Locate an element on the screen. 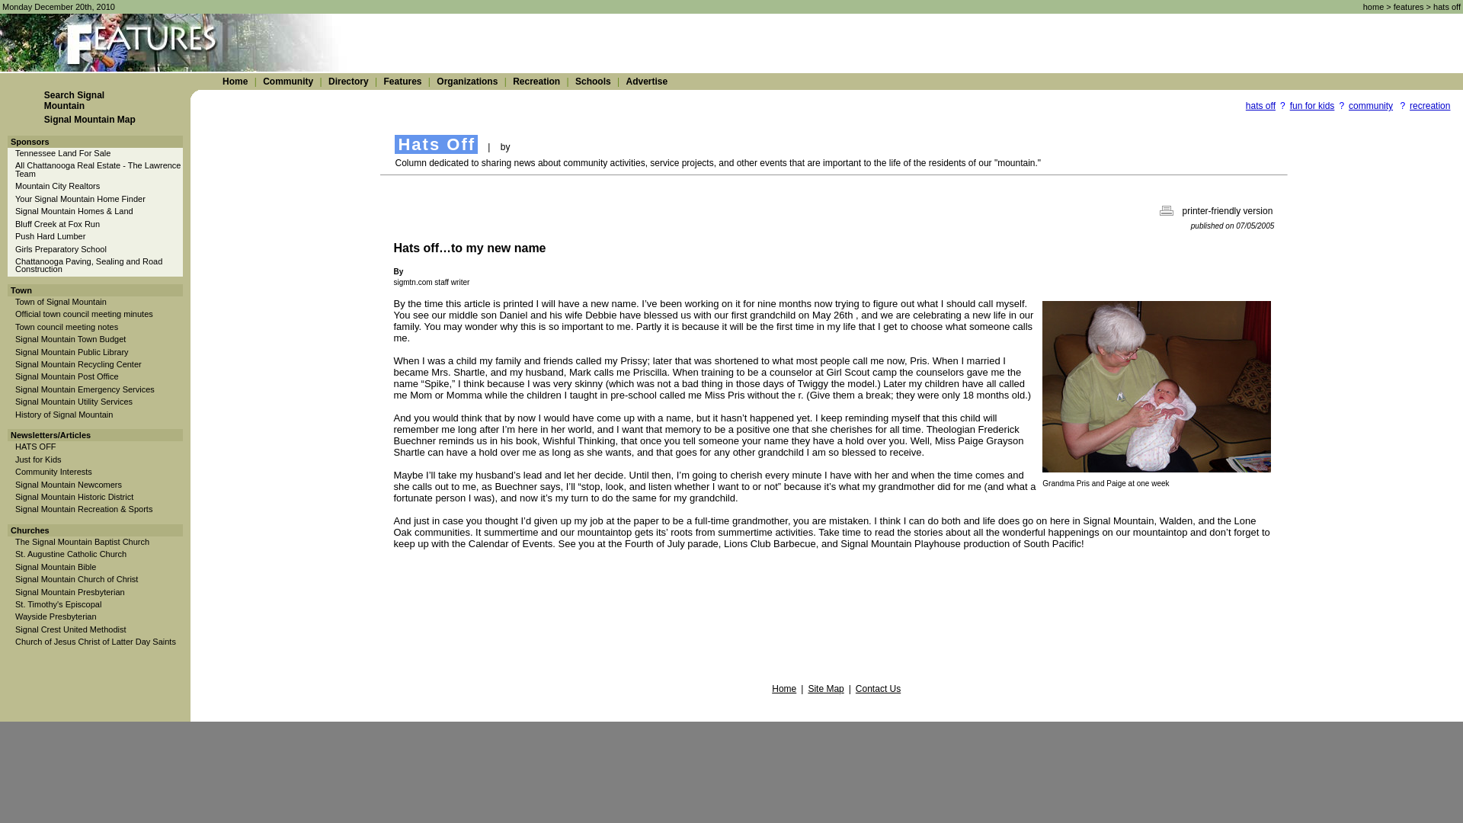 The width and height of the screenshot is (1463, 823). The Signal Mountain Baptist Church is located at coordinates (82, 542).